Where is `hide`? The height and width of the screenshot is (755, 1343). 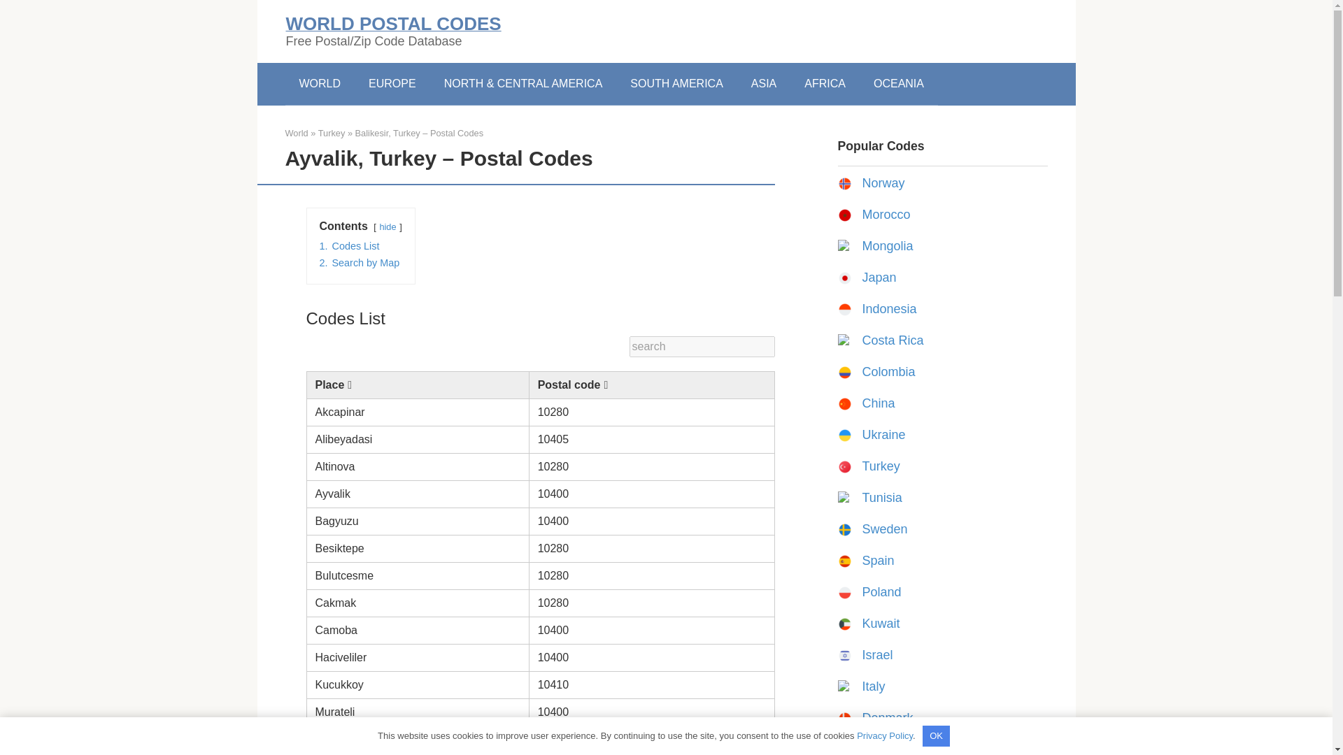 hide is located at coordinates (388, 226).